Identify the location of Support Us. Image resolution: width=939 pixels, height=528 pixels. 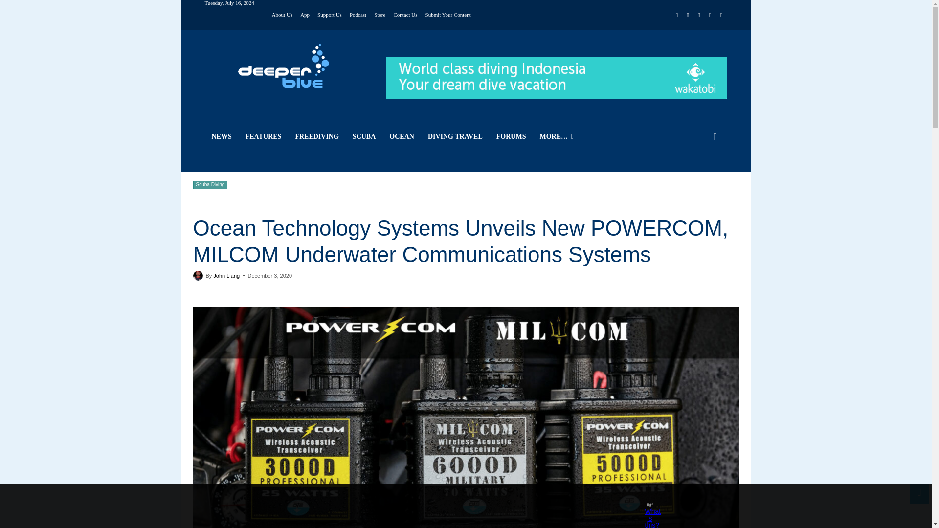
(329, 14).